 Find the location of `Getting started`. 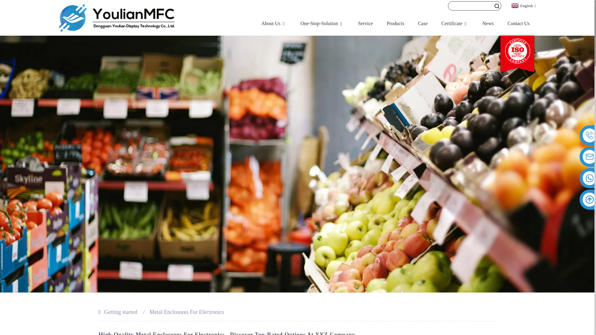

Getting started is located at coordinates (120, 312).